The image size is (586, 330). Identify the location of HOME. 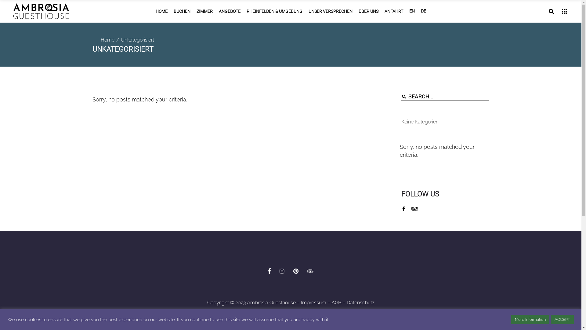
(162, 11).